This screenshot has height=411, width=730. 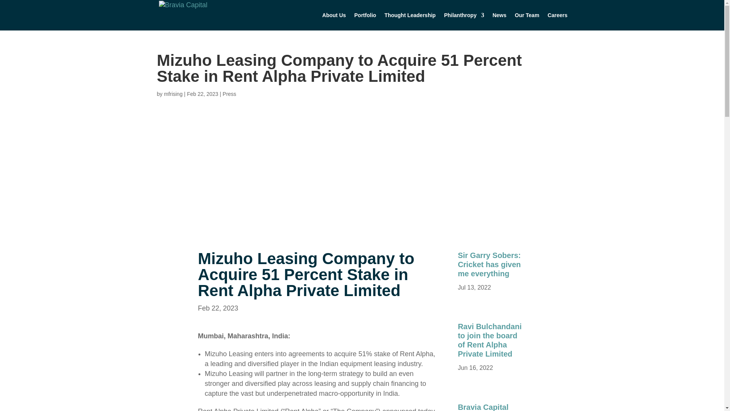 I want to click on Press, so click(x=230, y=94).